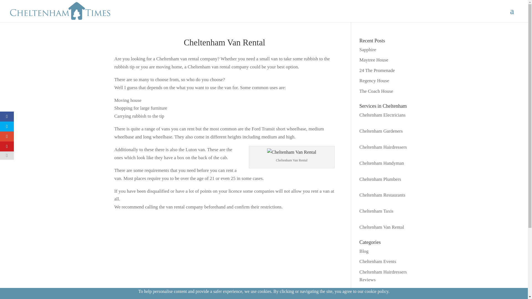 Image resolution: width=532 pixels, height=299 pixels. I want to click on Cheltenham Restaurant Reviews, so click(381, 293).